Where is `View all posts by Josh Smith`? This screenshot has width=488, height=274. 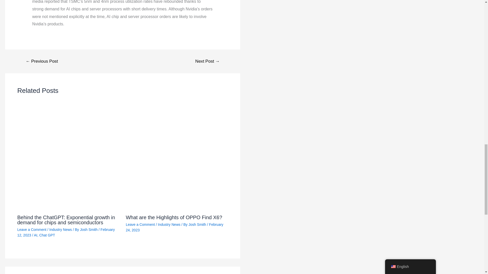
View all posts by Josh Smith is located at coordinates (198, 224).